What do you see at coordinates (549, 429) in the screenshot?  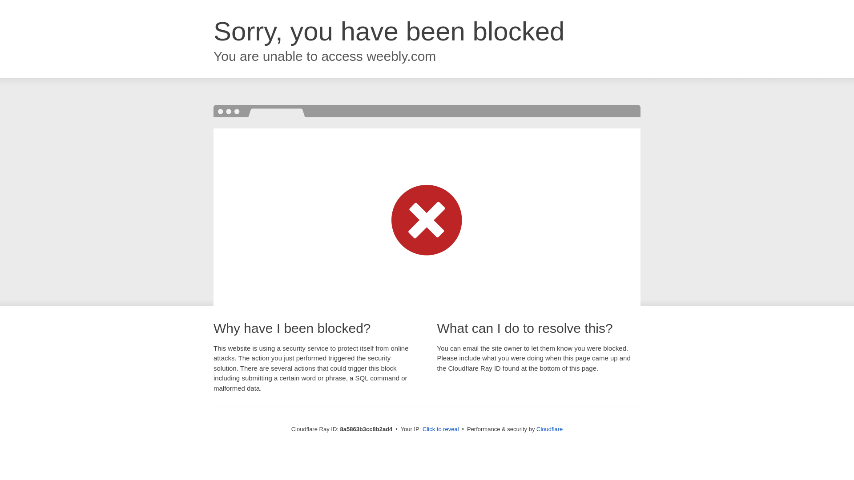 I see `Cloudflare` at bounding box center [549, 429].